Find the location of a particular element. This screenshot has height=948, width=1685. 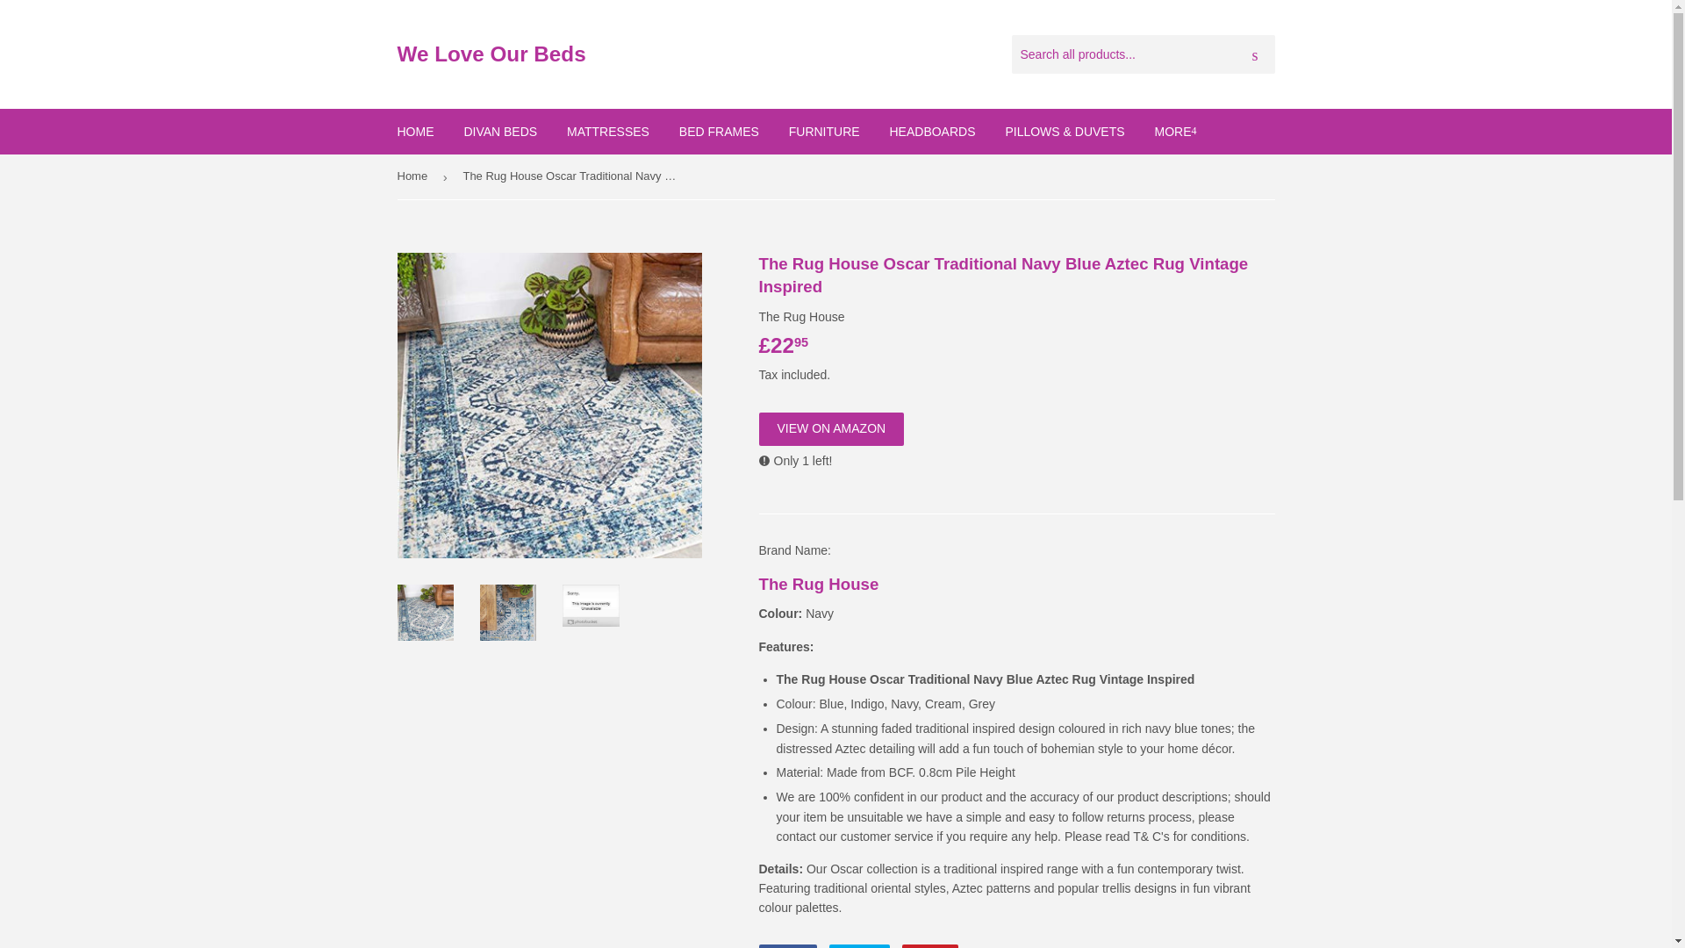

Search is located at coordinates (1255, 55).